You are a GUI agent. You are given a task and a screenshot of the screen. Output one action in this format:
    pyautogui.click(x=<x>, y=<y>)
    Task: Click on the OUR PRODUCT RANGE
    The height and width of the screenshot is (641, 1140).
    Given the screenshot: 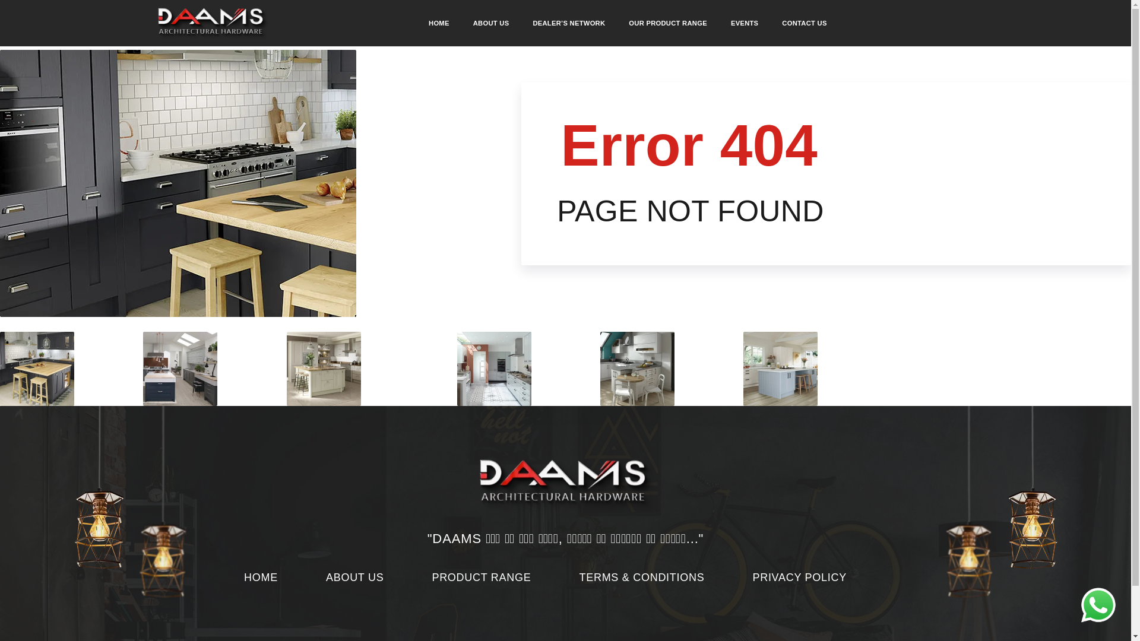 What is the action you would take?
    pyautogui.click(x=667, y=23)
    